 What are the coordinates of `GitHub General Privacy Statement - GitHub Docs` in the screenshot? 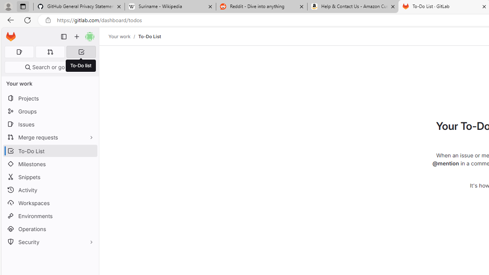 It's located at (79, 7).